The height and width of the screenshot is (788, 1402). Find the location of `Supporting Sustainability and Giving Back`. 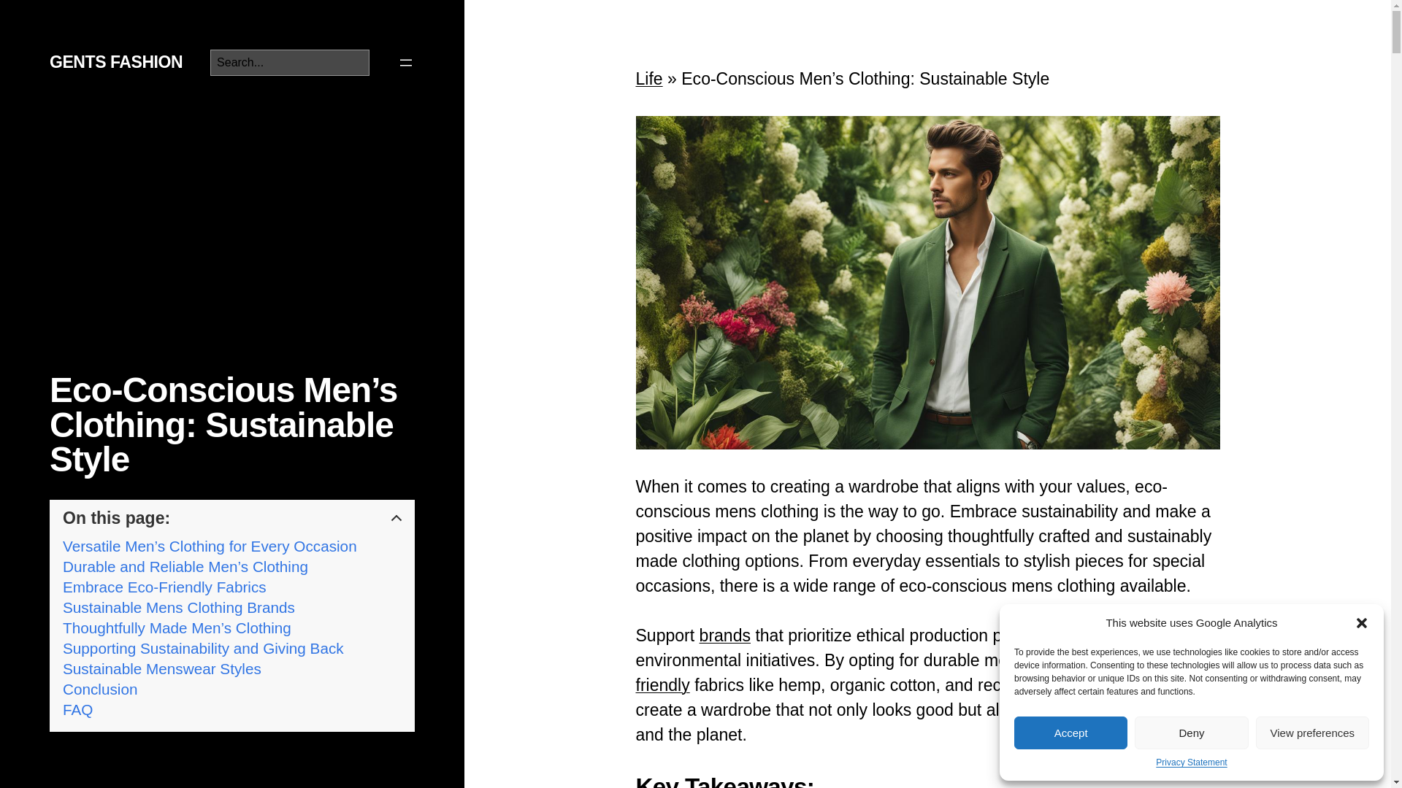

Supporting Sustainability and Giving Back is located at coordinates (203, 648).